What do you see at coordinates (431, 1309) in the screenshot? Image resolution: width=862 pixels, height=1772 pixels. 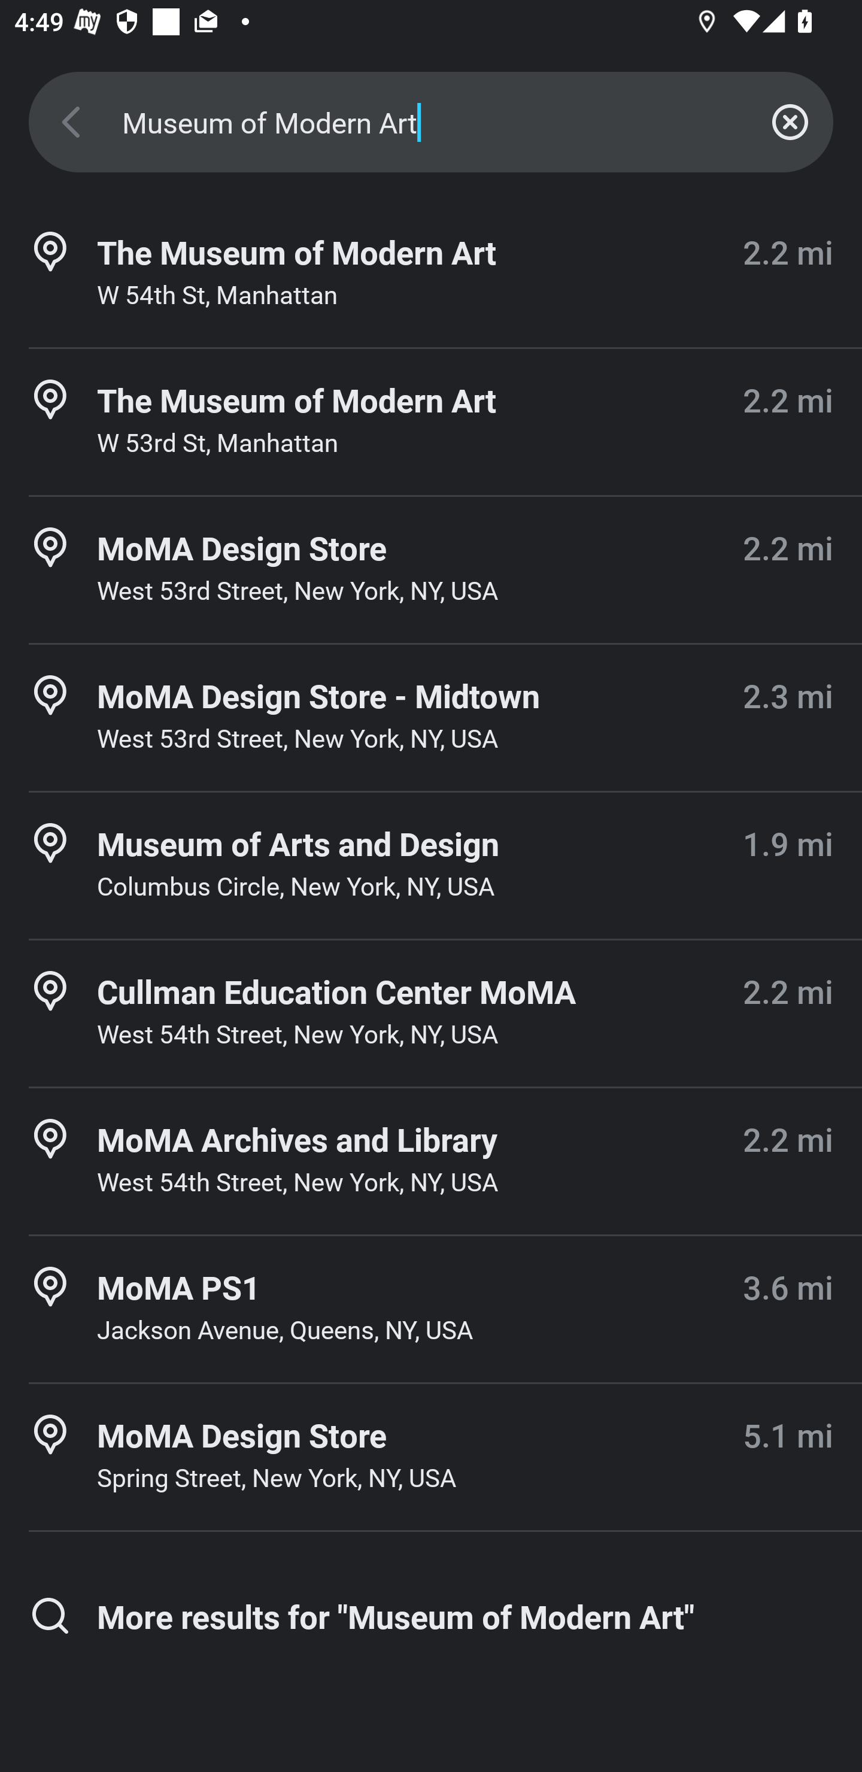 I see `MoMA PS1 3.6 mi Jackson Avenue, Queens, NY, USA` at bounding box center [431, 1309].